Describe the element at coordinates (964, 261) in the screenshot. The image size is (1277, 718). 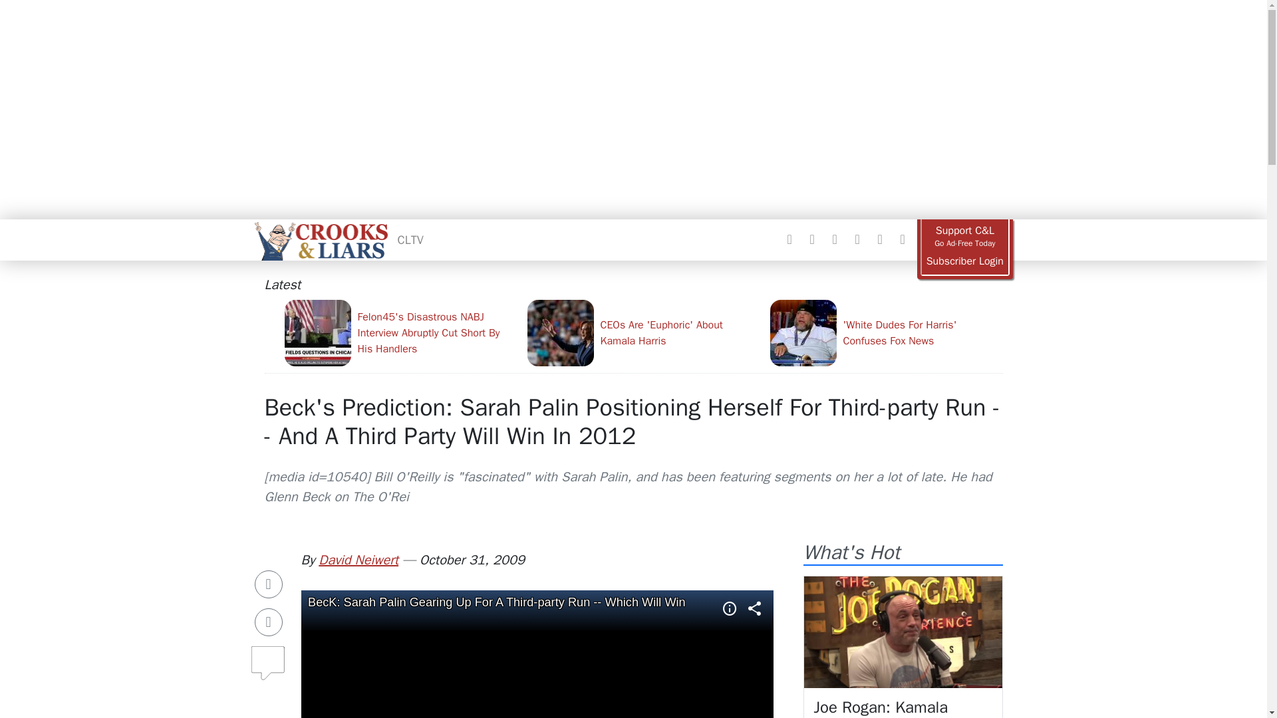
I see `Subscriber Login` at that location.